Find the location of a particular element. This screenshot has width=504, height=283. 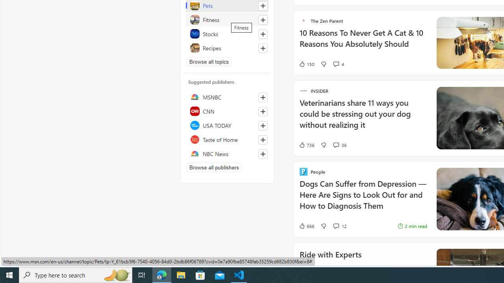

Taste of Home is located at coordinates (227, 139).